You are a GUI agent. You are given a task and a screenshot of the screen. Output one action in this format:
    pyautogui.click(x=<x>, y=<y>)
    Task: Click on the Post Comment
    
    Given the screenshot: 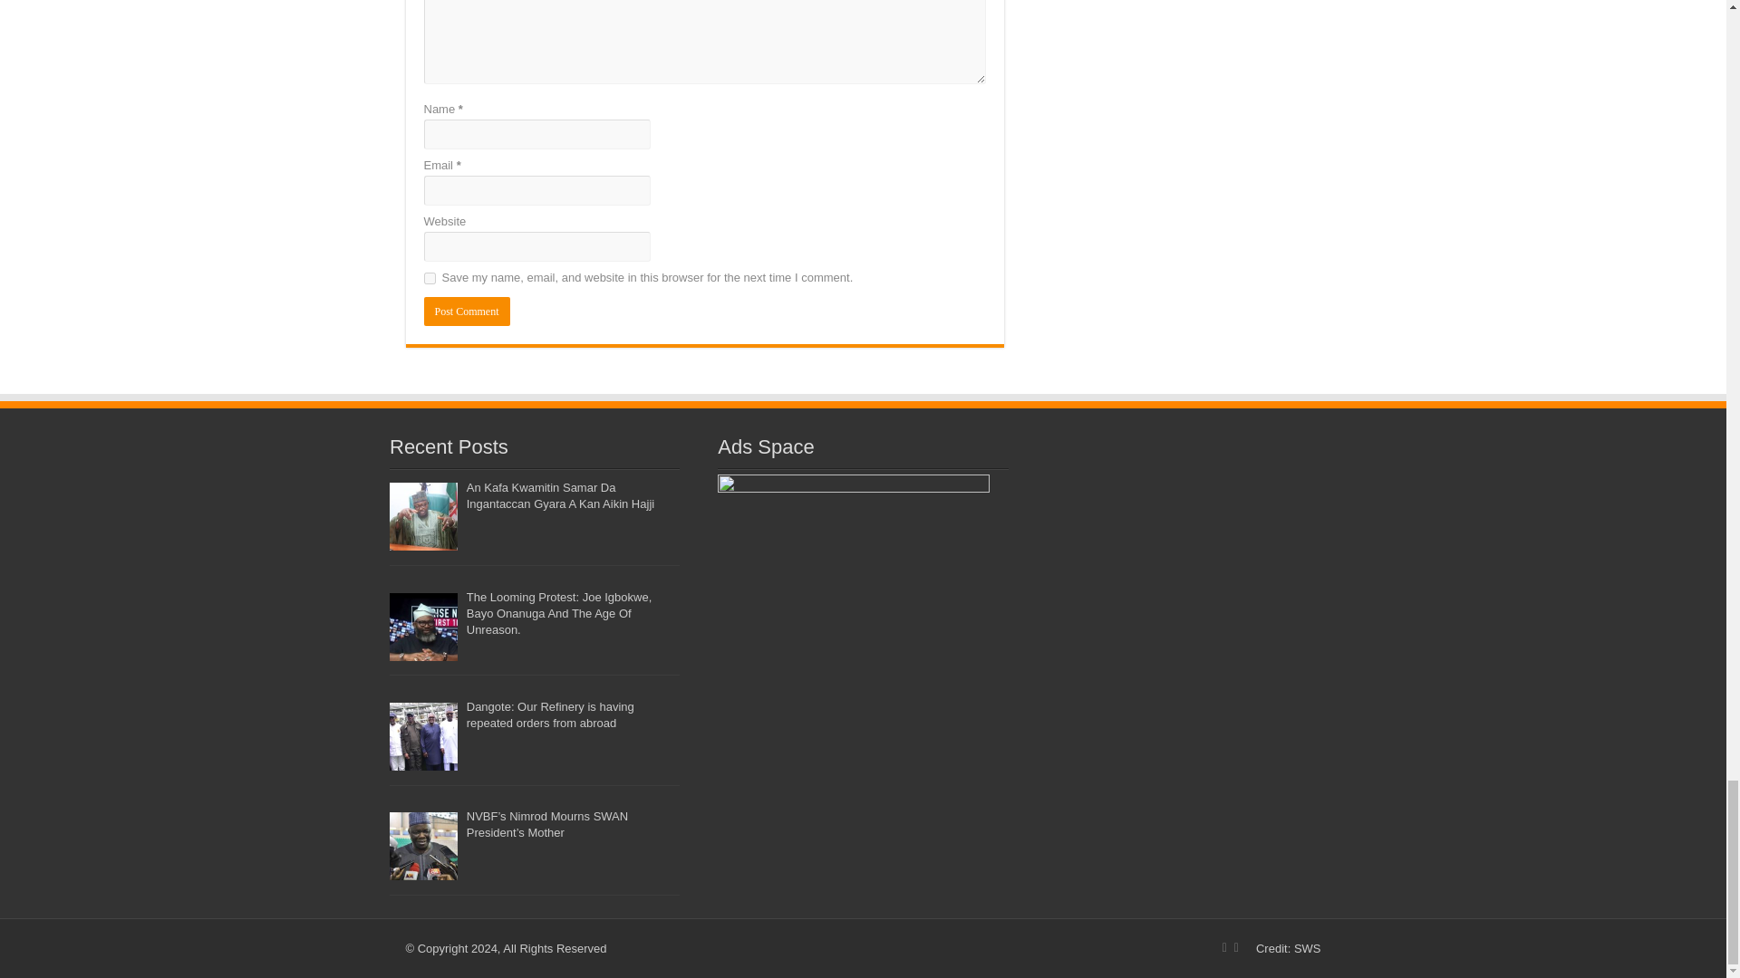 What is the action you would take?
    pyautogui.click(x=467, y=312)
    